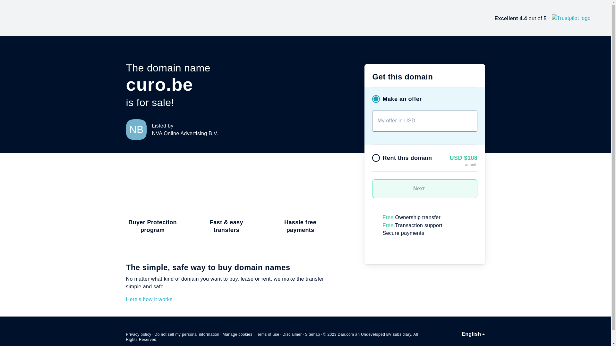 This screenshot has width=616, height=346. I want to click on Next
), so click(425, 189).